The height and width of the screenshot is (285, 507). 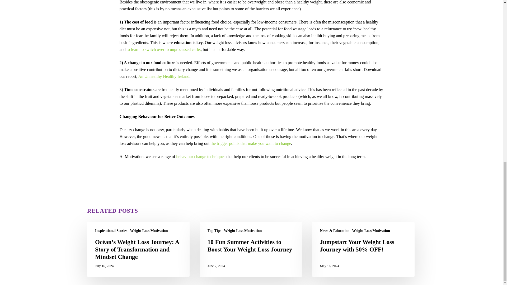 I want to click on Inspirational Stories, so click(x=111, y=231).